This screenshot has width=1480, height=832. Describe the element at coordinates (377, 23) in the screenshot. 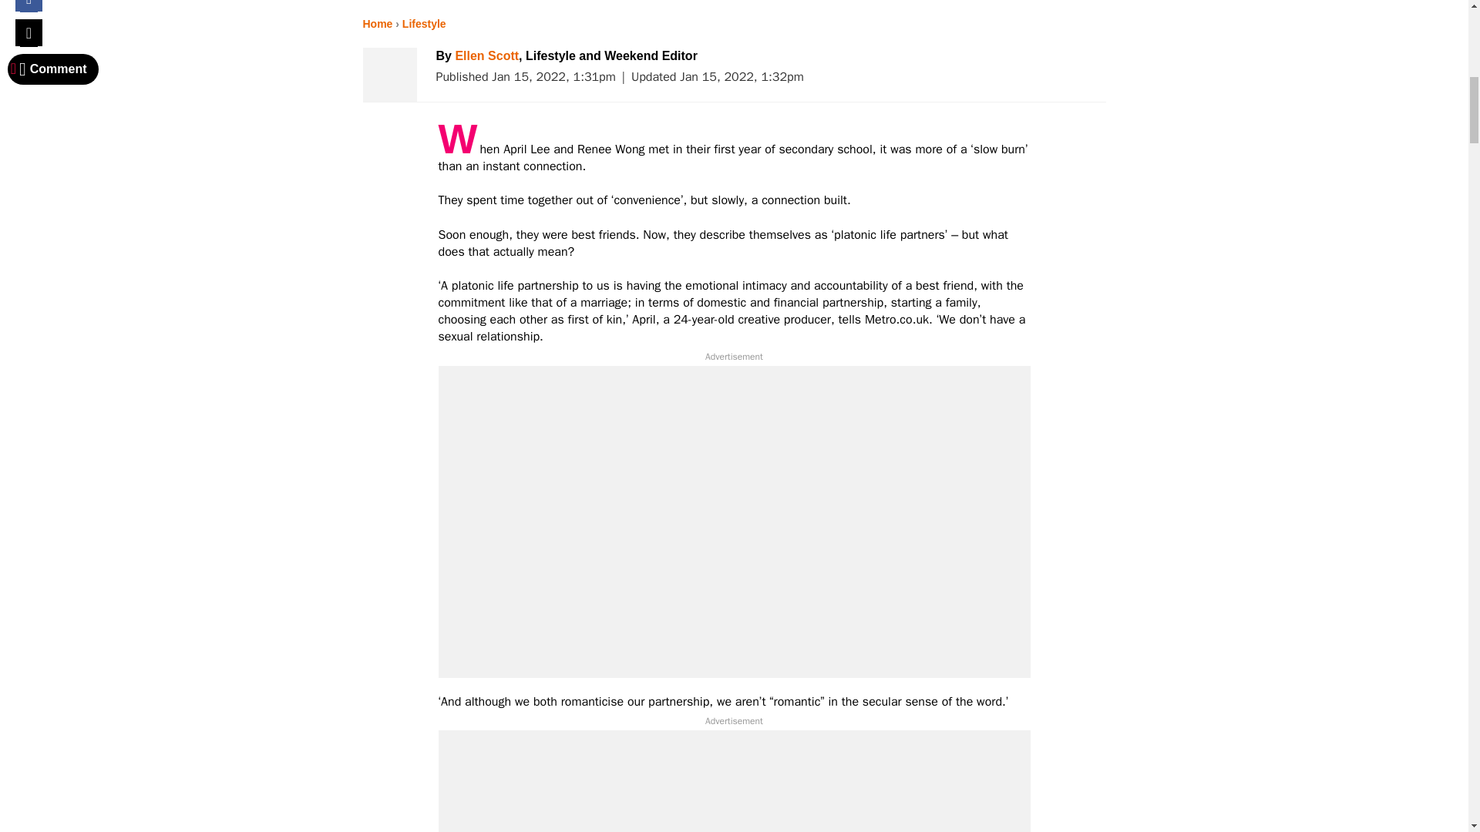

I see `Home` at that location.